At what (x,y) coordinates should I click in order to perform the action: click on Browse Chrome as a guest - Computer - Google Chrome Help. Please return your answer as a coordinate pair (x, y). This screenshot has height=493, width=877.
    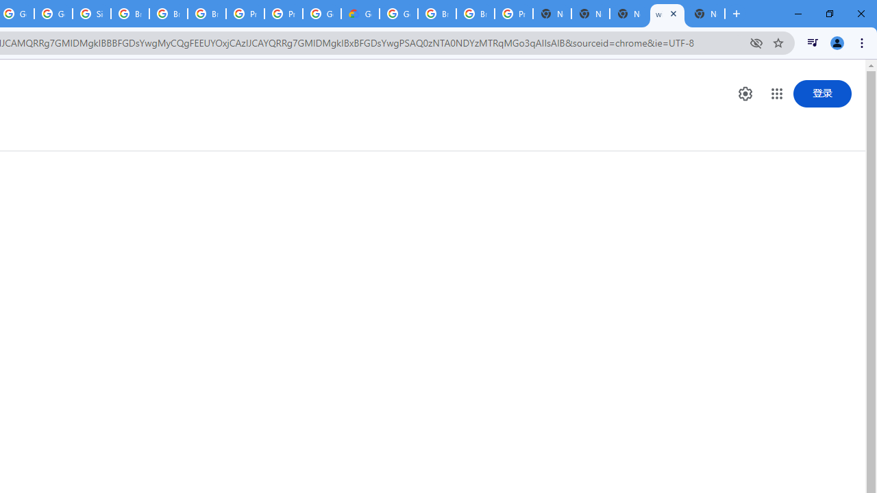
    Looking at the image, I should click on (207, 14).